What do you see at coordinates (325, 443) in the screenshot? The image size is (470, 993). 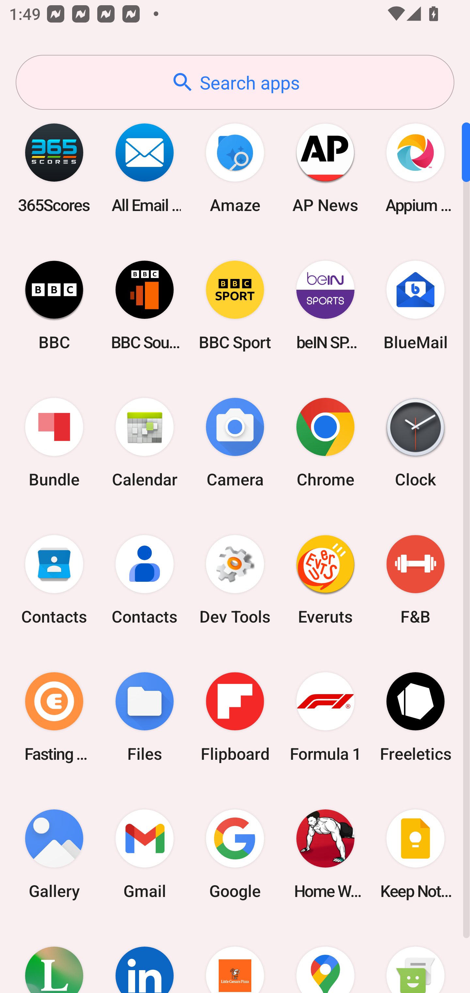 I see `Chrome` at bounding box center [325, 443].